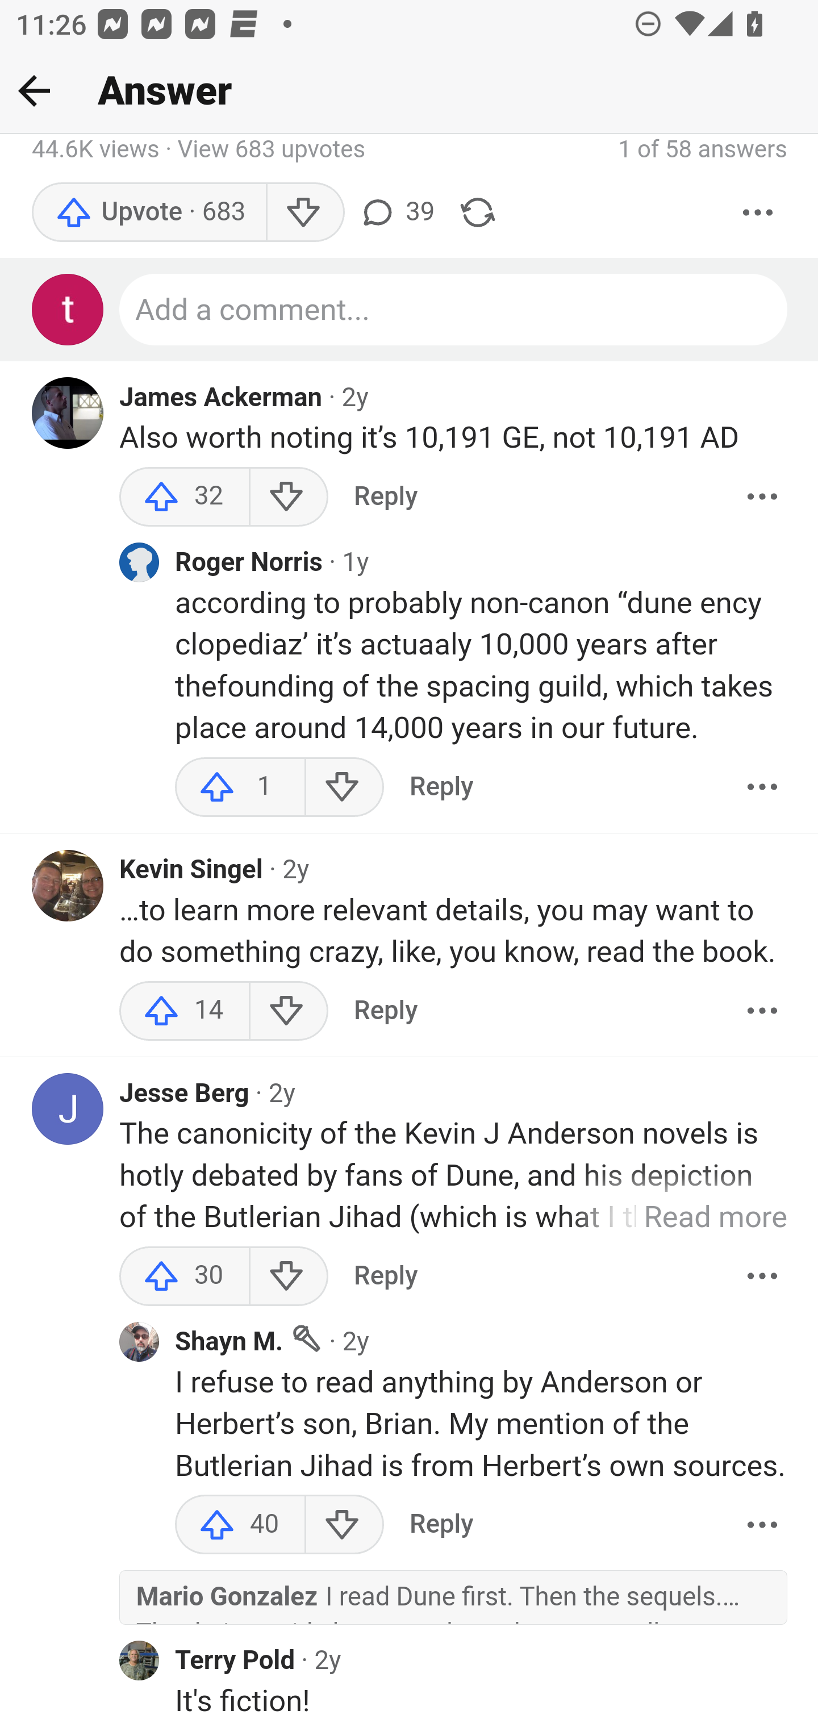  I want to click on More, so click(762, 1010).